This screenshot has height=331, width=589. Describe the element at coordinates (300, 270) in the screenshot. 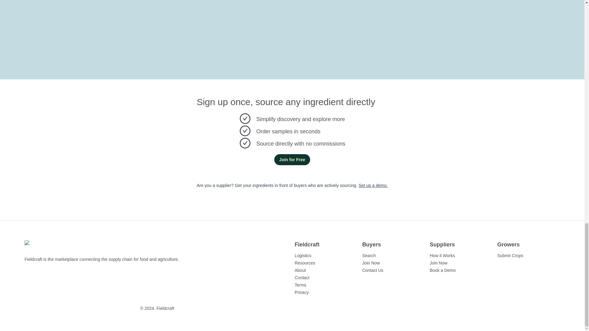

I see `About` at that location.